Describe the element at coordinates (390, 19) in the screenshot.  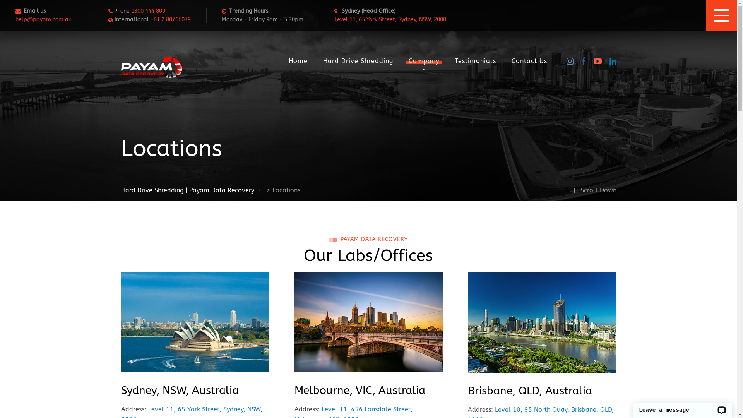
I see `Level 11, 65 York Street, Sydney, NSW, 2000` at that location.